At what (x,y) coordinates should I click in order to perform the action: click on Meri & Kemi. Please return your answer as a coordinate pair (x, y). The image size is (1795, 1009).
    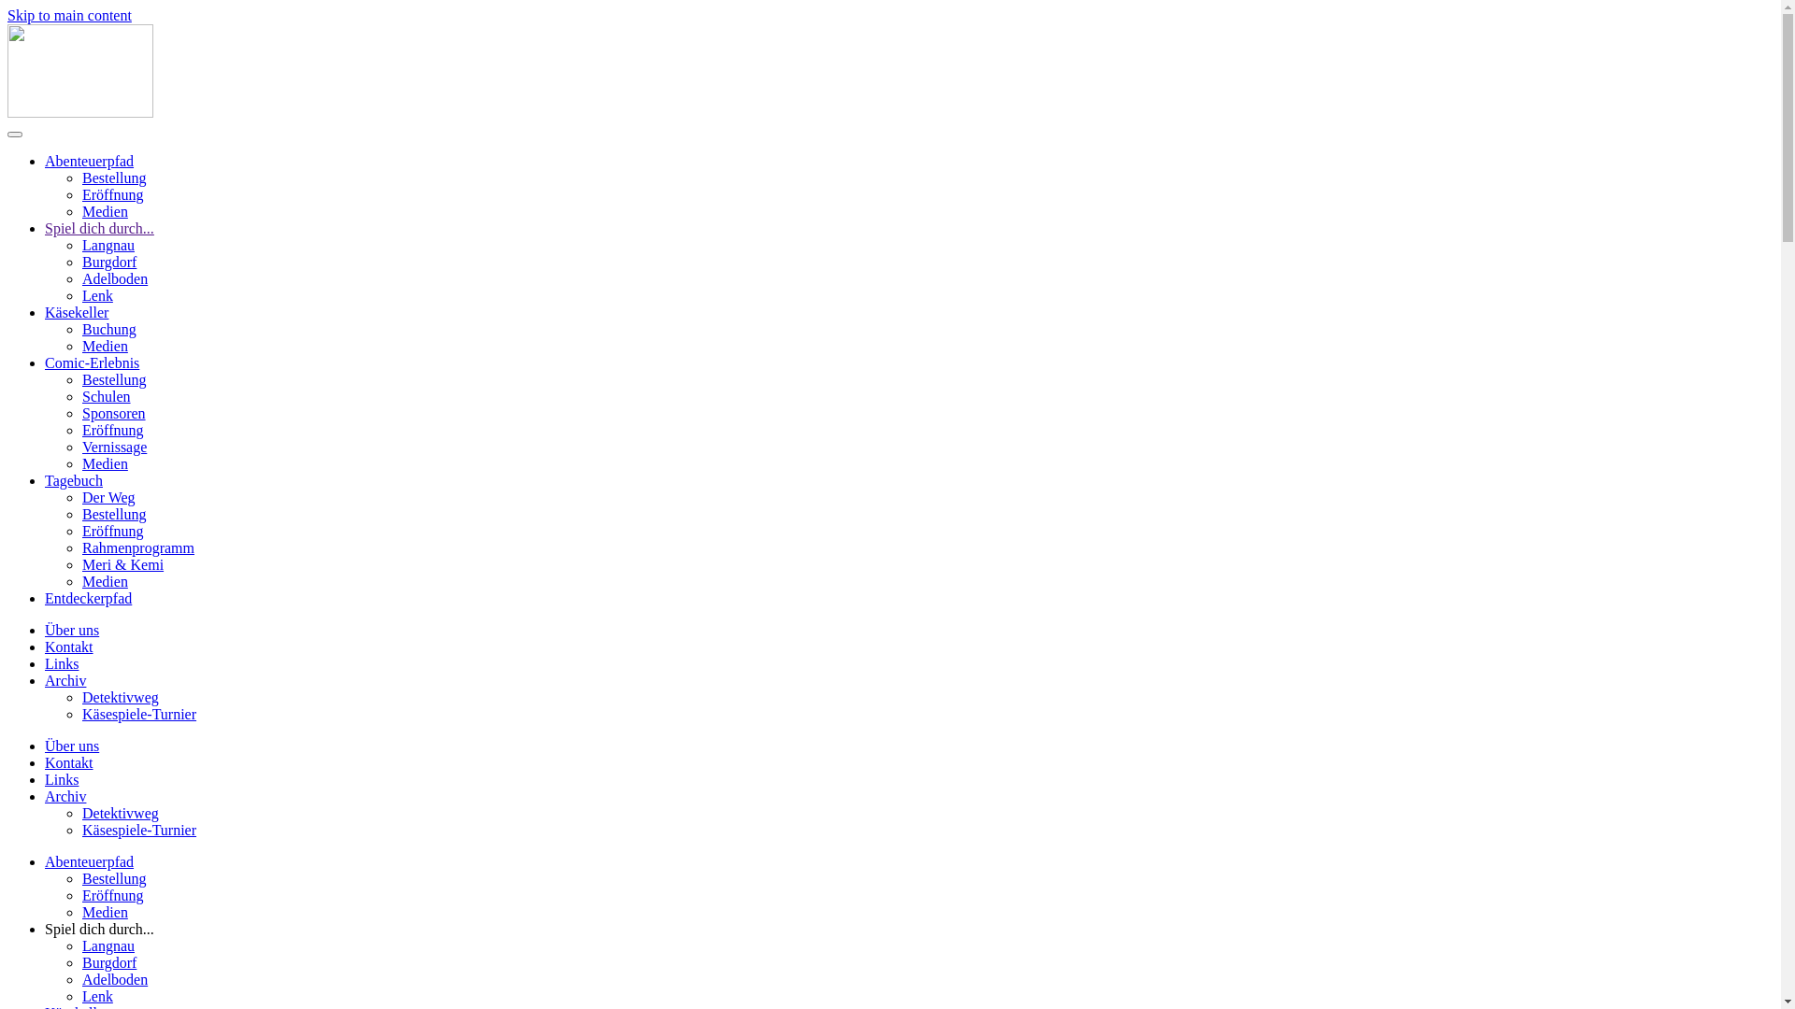
    Looking at the image, I should click on (123, 564).